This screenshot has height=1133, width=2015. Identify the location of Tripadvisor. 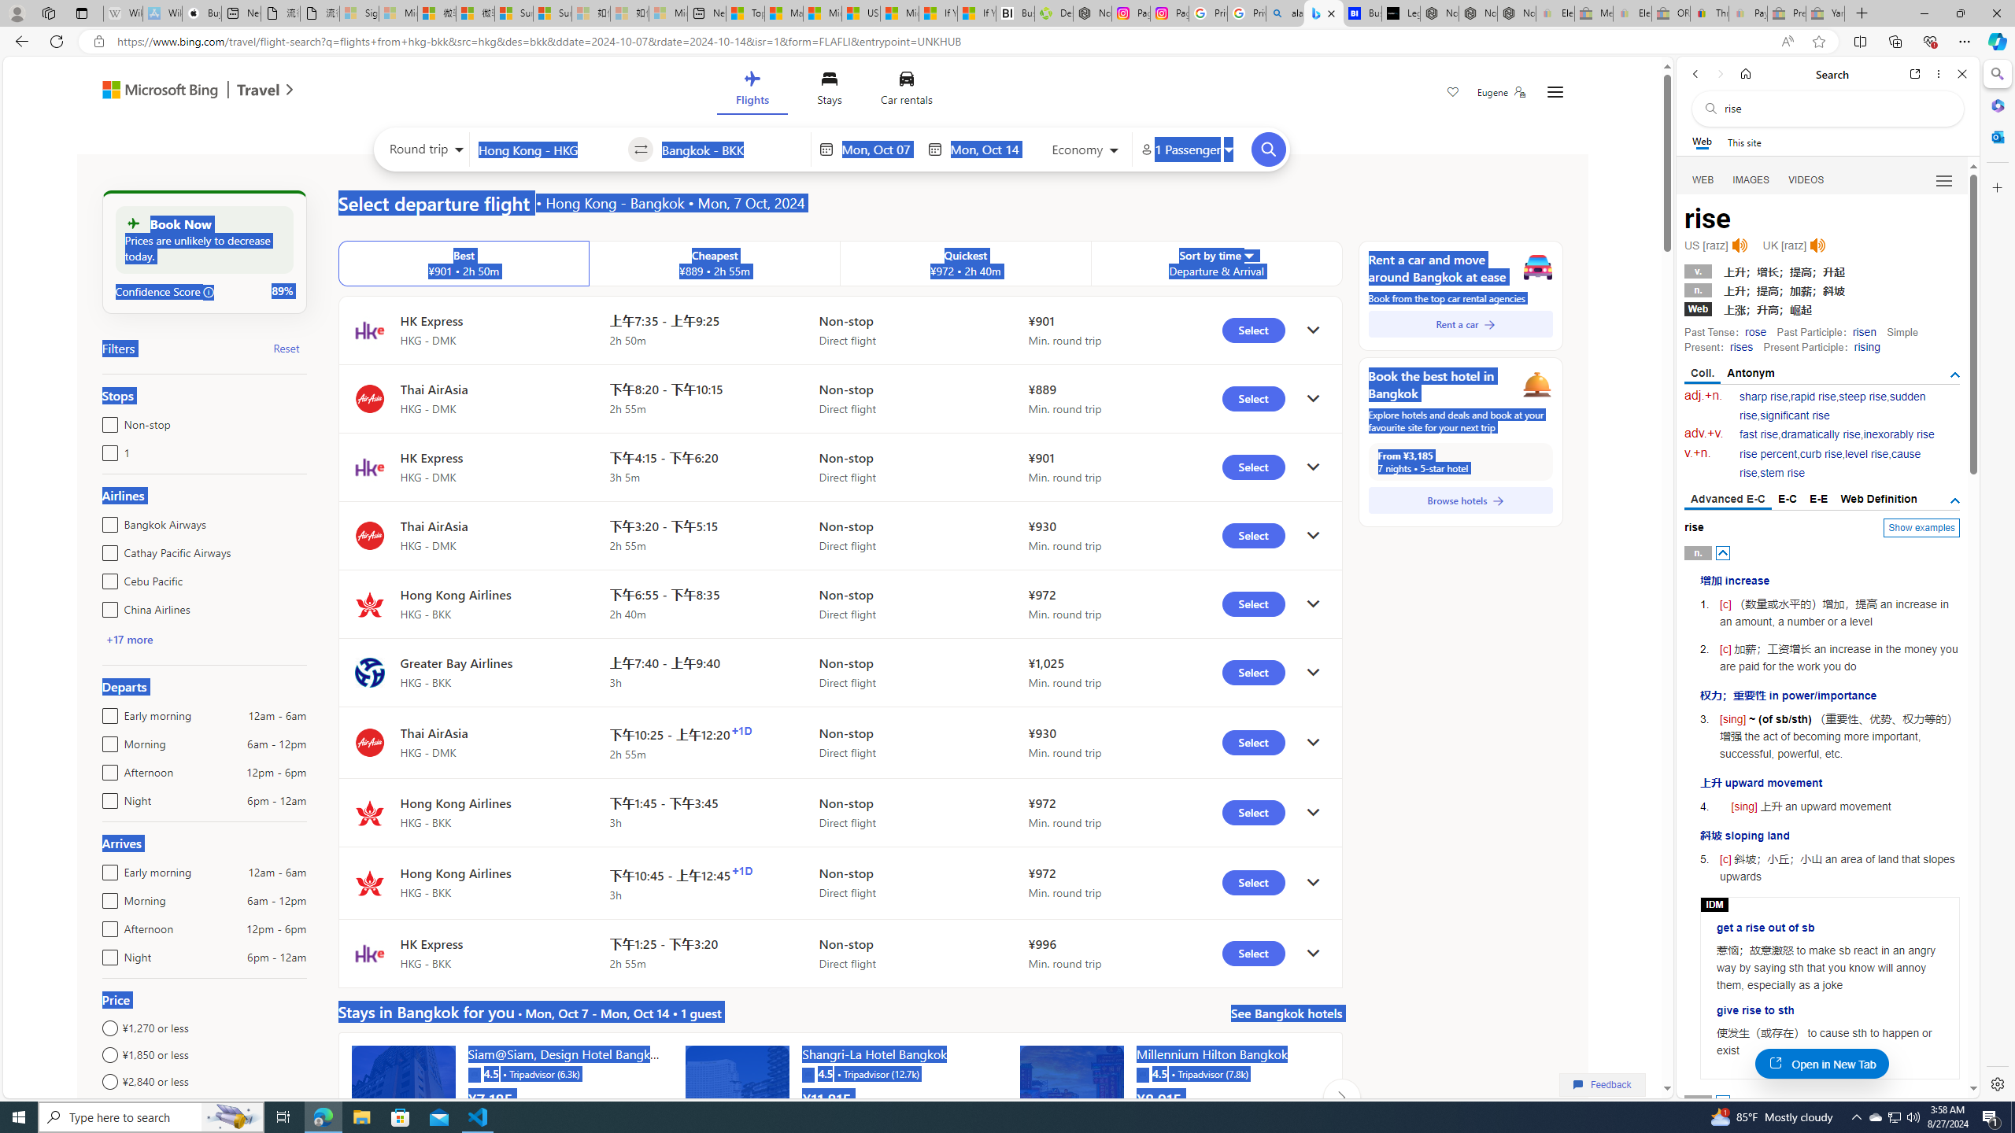
(1142, 1073).